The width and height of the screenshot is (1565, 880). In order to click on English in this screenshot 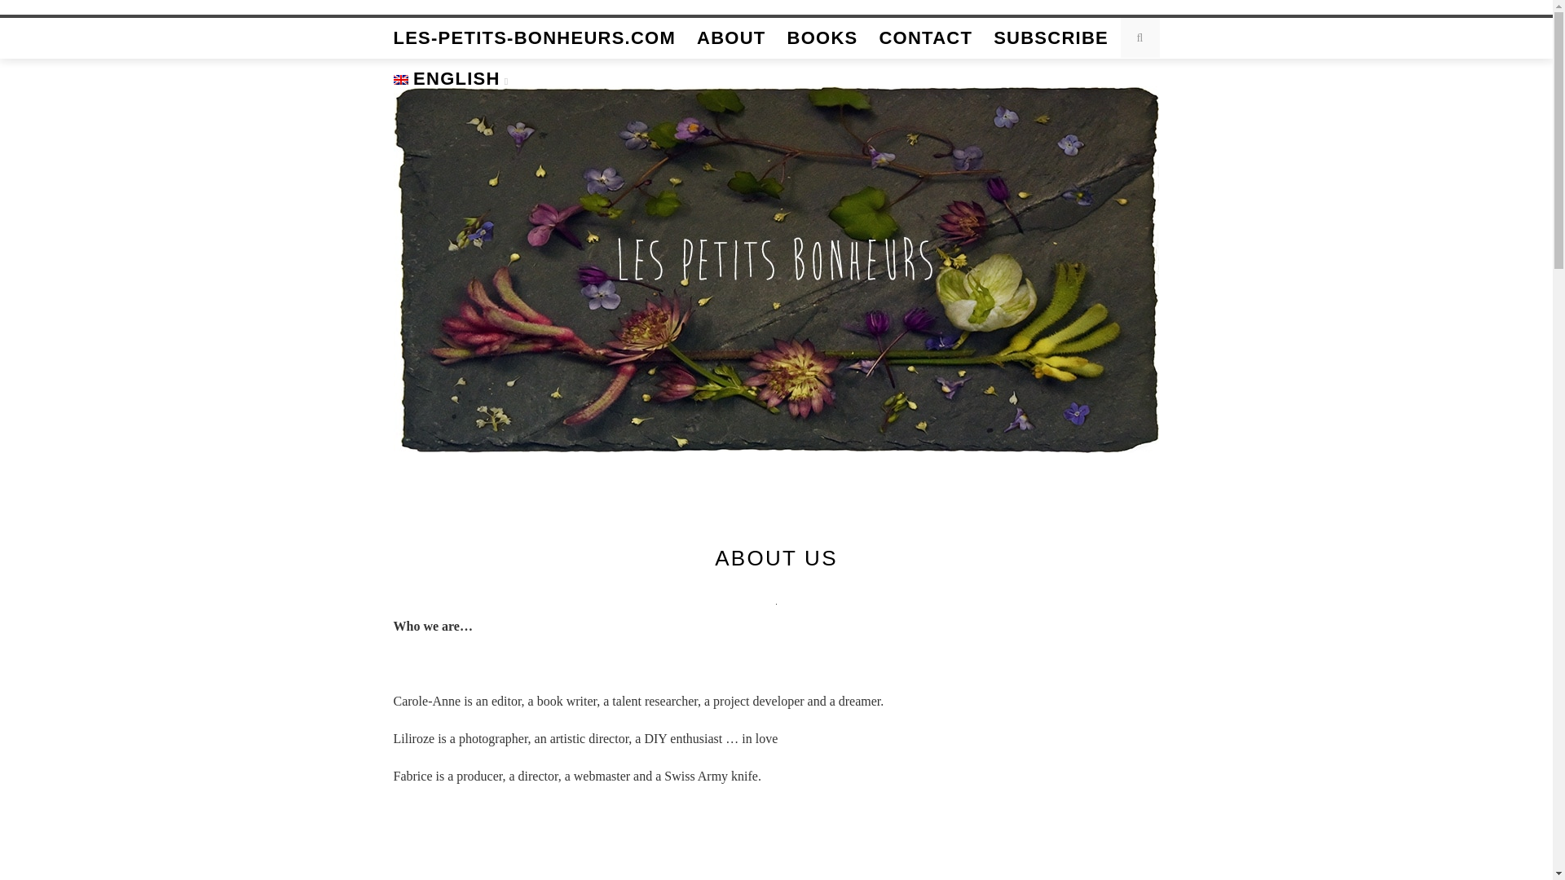, I will do `click(450, 80)`.